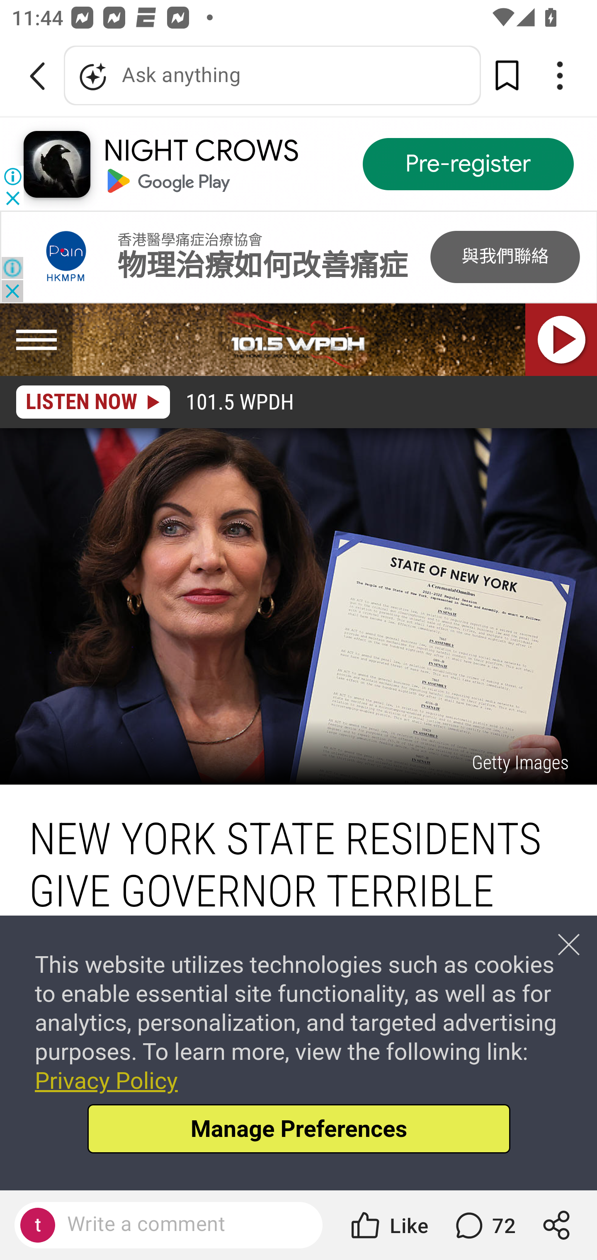 The height and width of the screenshot is (1260, 597). Describe the element at coordinates (483, 1225) in the screenshot. I see `72` at that location.